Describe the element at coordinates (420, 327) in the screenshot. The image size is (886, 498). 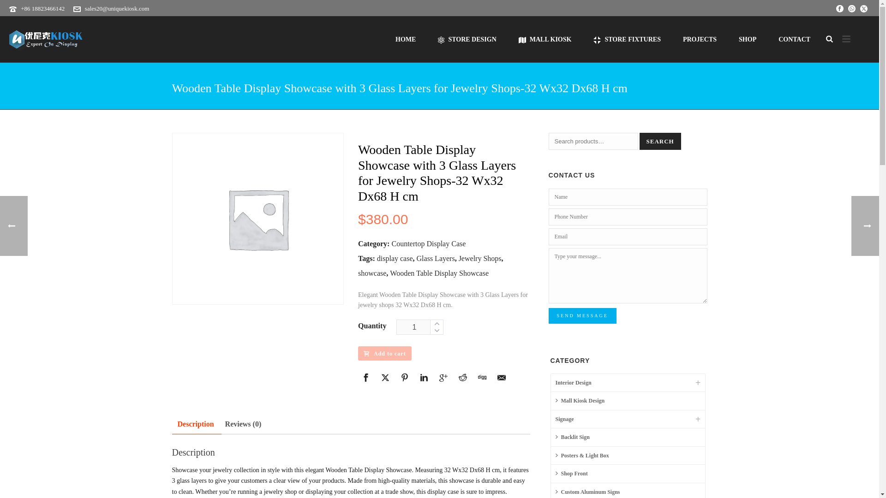
I see `1` at that location.